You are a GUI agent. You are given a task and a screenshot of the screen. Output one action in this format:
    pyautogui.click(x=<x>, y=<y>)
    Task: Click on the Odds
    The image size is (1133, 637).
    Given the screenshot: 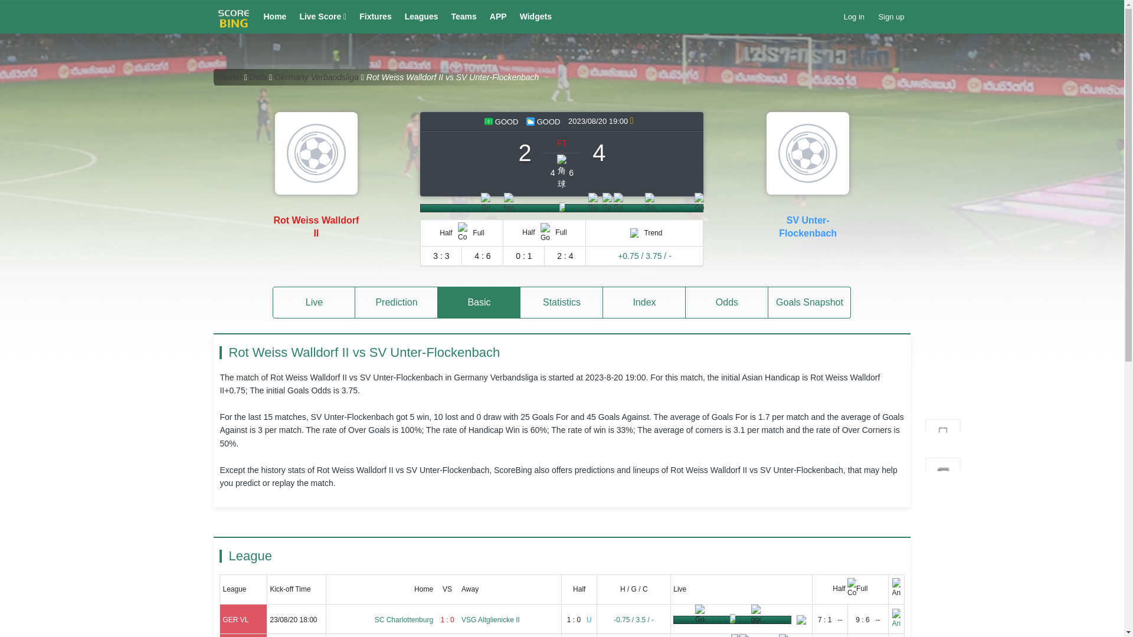 What is the action you would take?
    pyautogui.click(x=726, y=303)
    